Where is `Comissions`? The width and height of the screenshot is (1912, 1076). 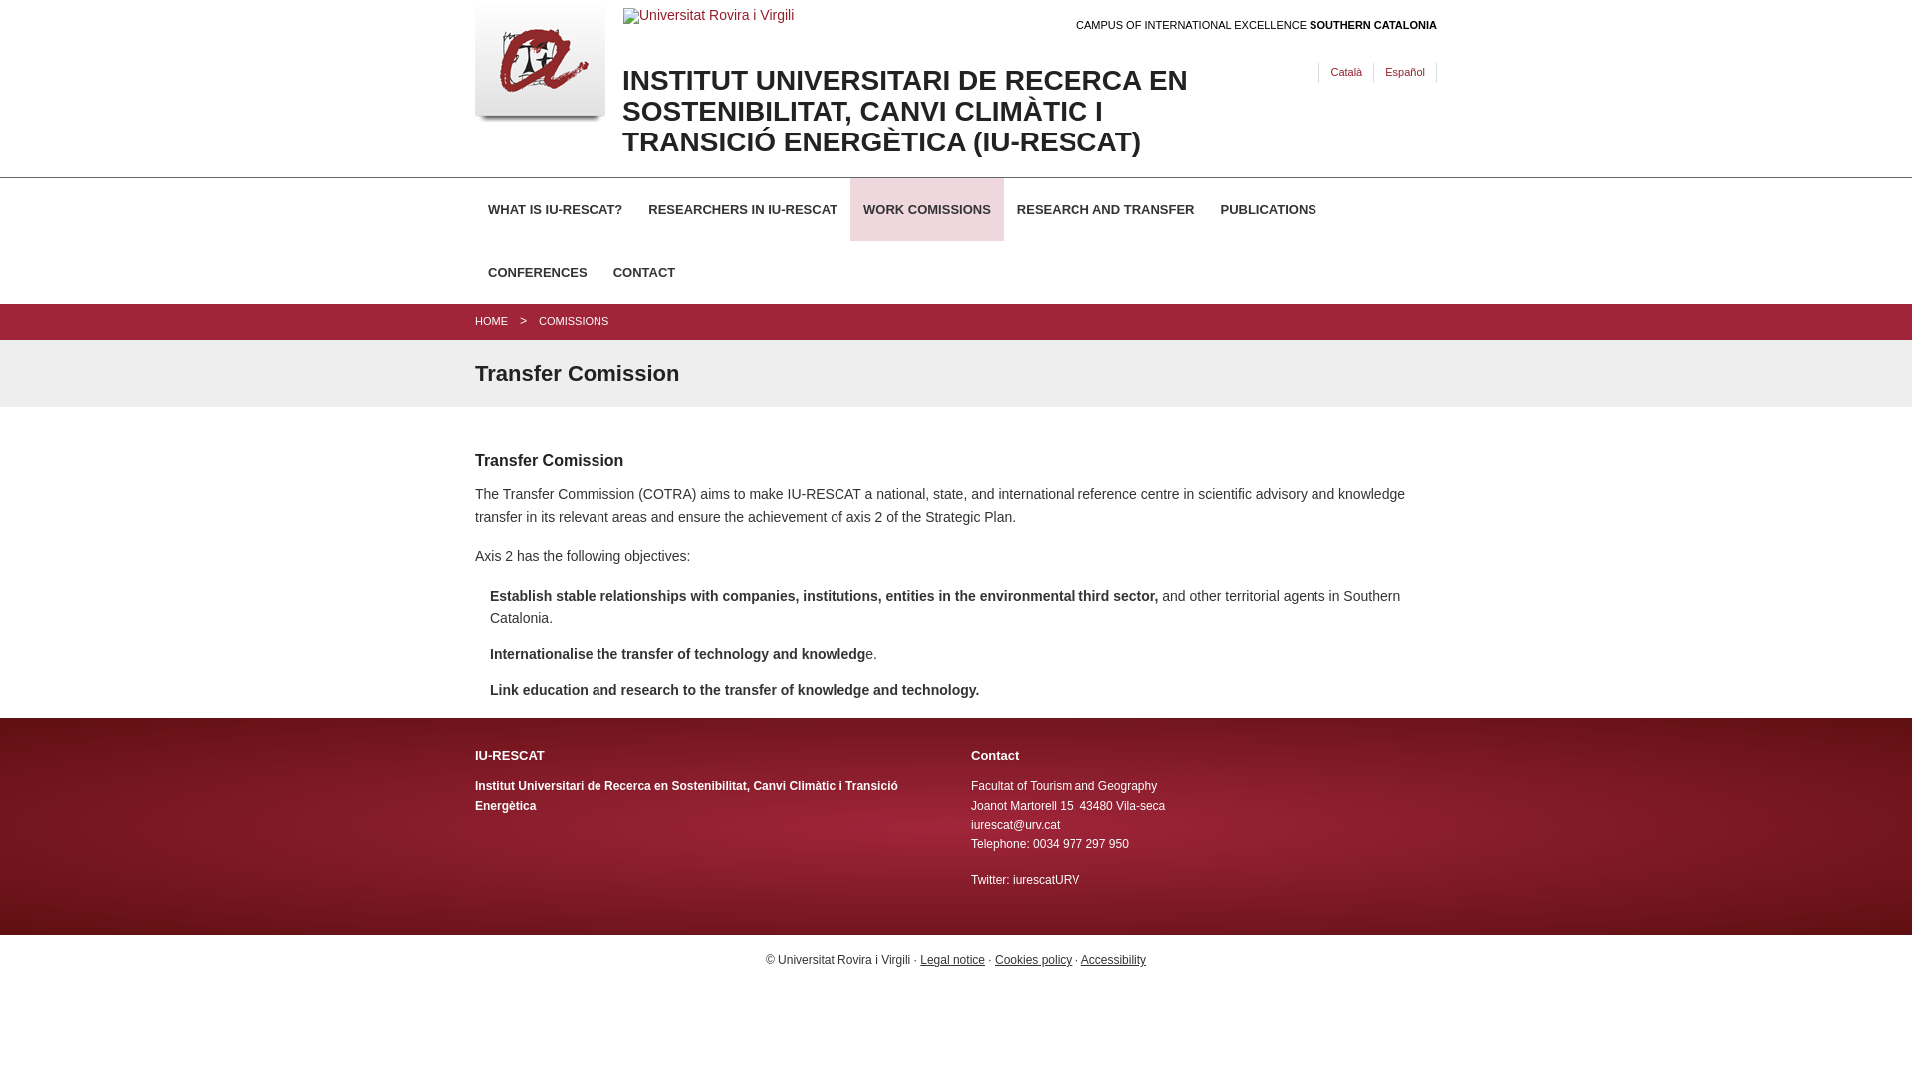 Comissions is located at coordinates (574, 321).